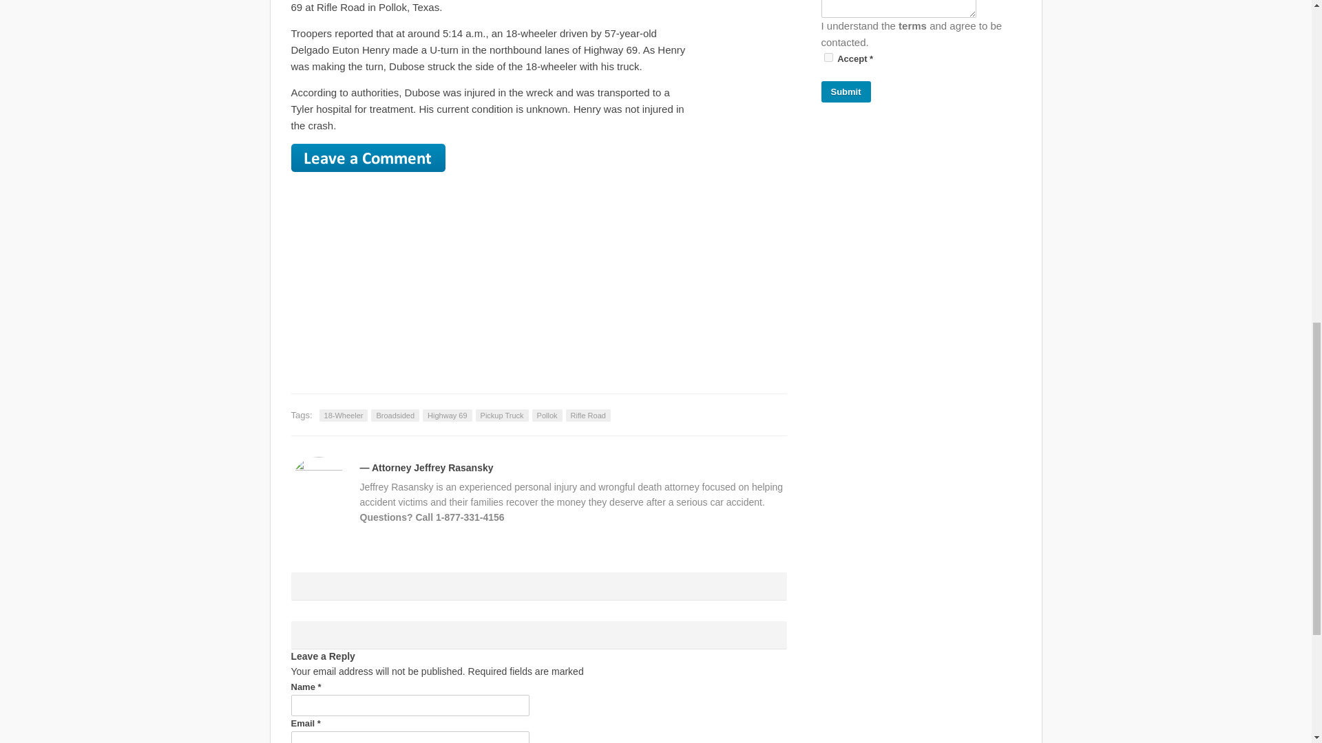 The height and width of the screenshot is (743, 1322). I want to click on Pickup Truck, so click(503, 416).